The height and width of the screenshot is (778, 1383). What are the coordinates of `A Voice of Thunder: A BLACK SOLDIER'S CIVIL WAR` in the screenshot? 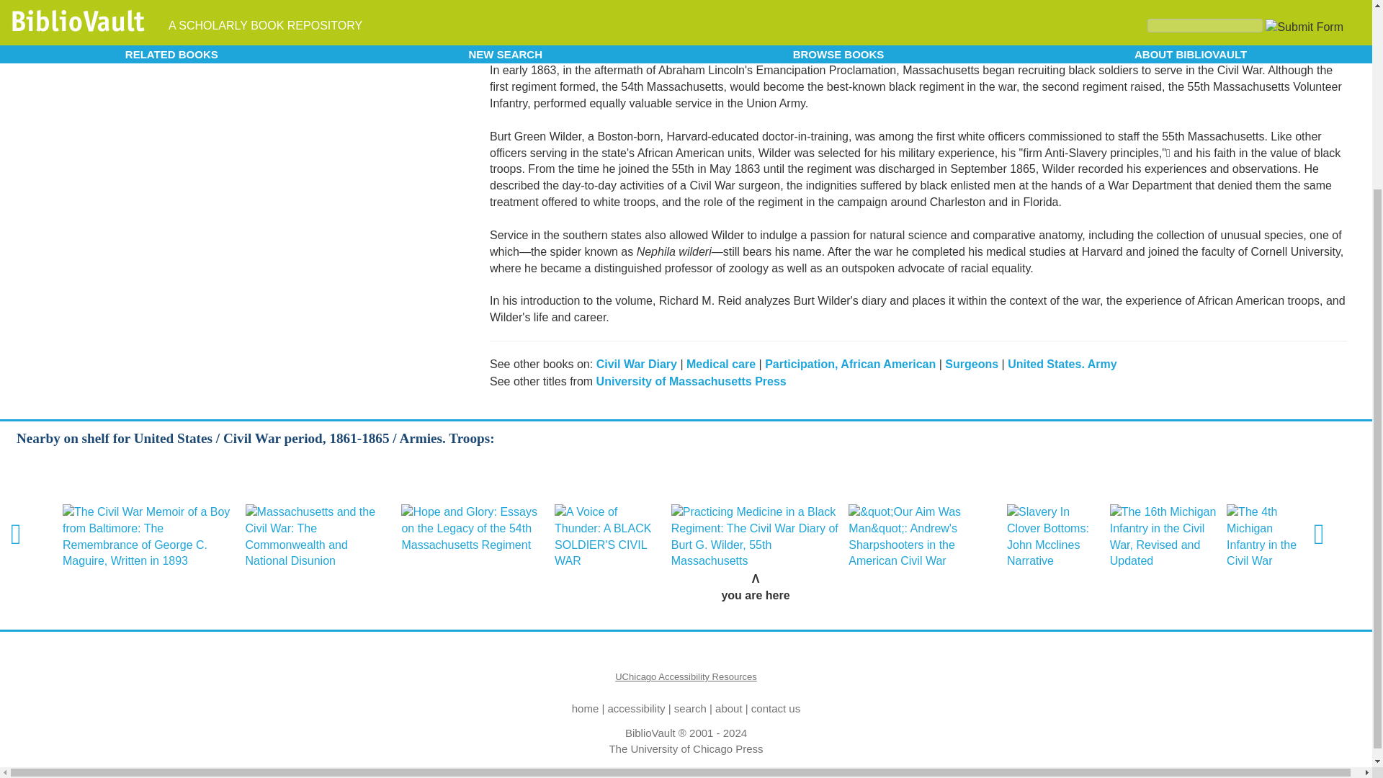 It's located at (608, 536).